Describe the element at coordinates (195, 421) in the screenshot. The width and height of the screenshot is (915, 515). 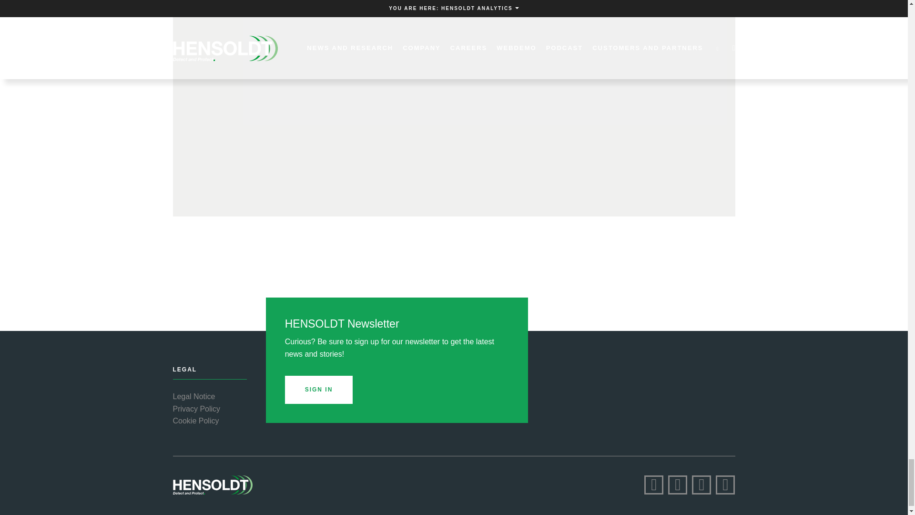
I see `Cookie Policy` at that location.